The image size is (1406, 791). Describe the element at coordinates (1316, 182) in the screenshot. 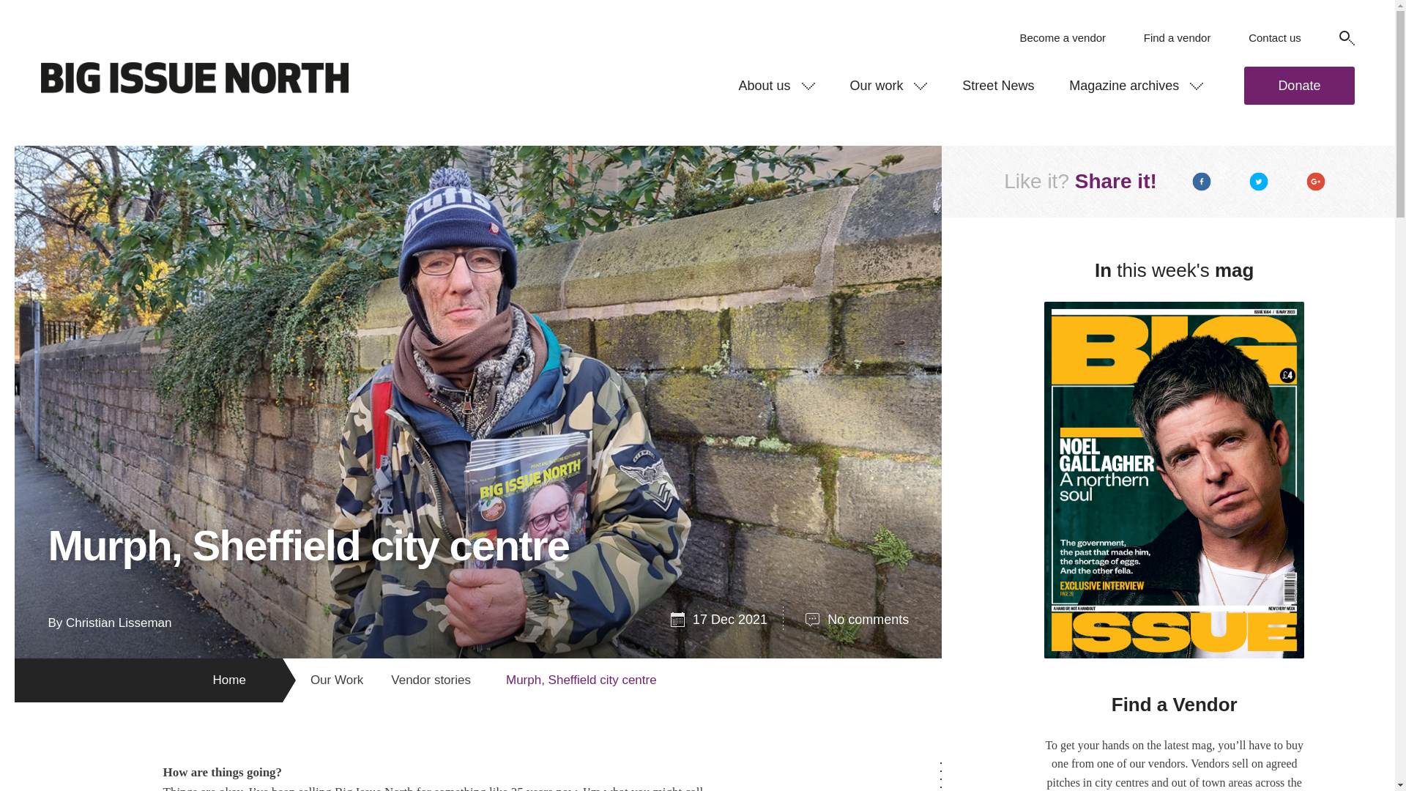

I see `Share on Google Plus` at that location.